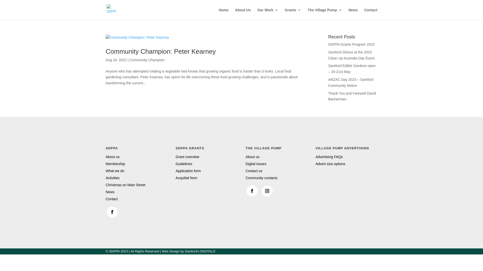  Describe the element at coordinates (252, 191) in the screenshot. I see `Follow on Facebook` at that location.